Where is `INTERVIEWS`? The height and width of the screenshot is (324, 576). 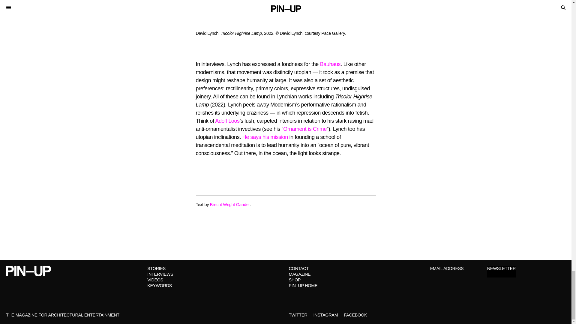 INTERVIEWS is located at coordinates (160, 274).